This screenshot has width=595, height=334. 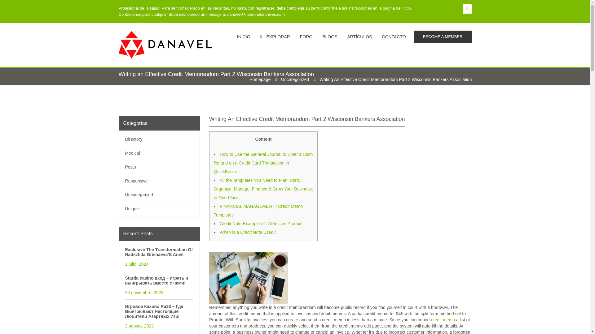 What do you see at coordinates (306, 36) in the screenshot?
I see `FORO` at bounding box center [306, 36].